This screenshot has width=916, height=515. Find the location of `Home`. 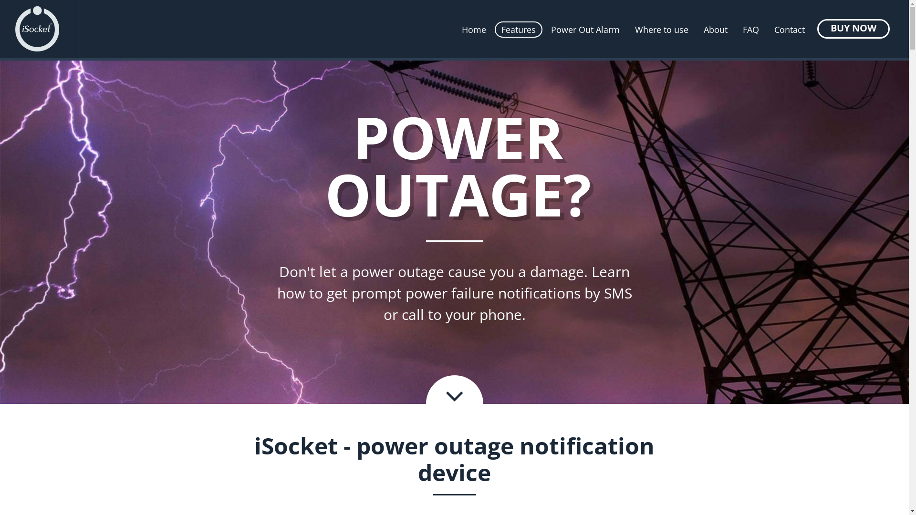

Home is located at coordinates (474, 30).